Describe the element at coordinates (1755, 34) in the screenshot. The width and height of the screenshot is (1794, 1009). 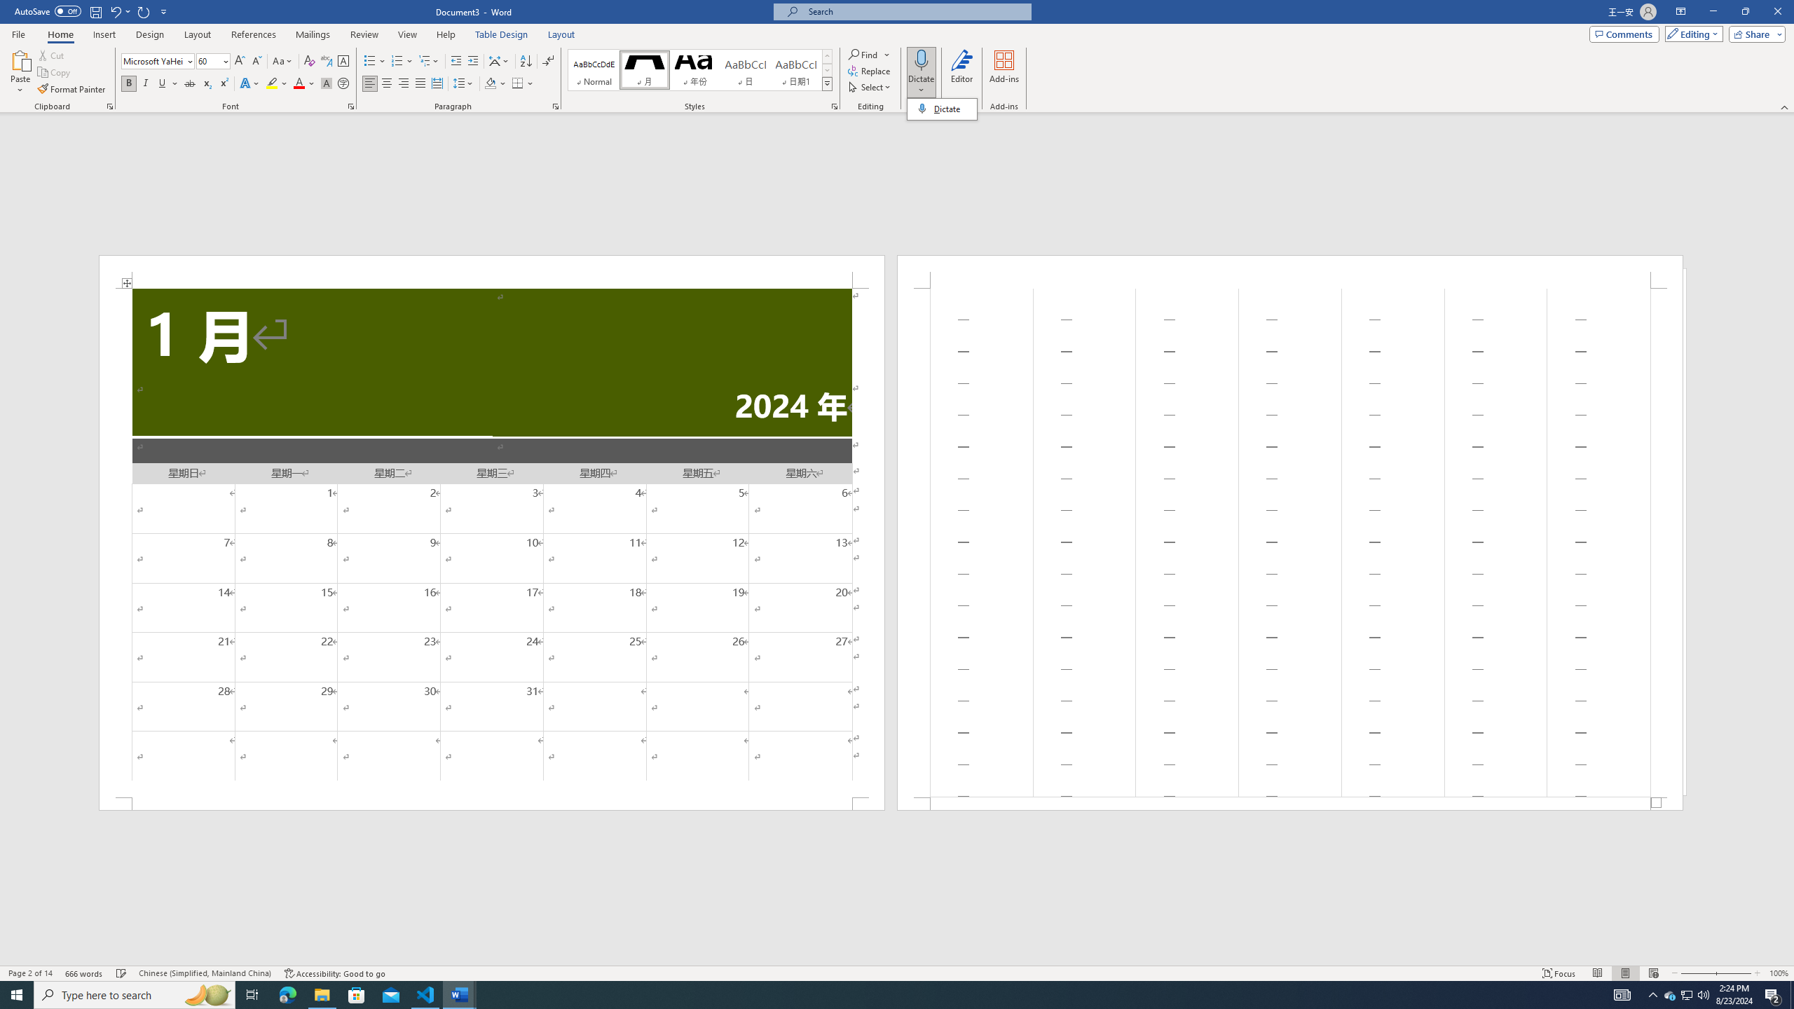
I see `Share` at that location.